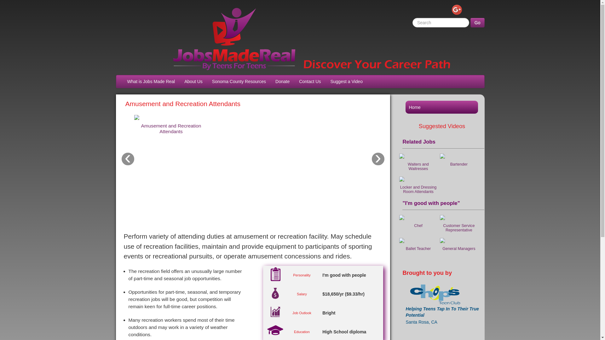 The height and width of the screenshot is (340, 605). What do you see at coordinates (477, 23) in the screenshot?
I see `Go` at bounding box center [477, 23].